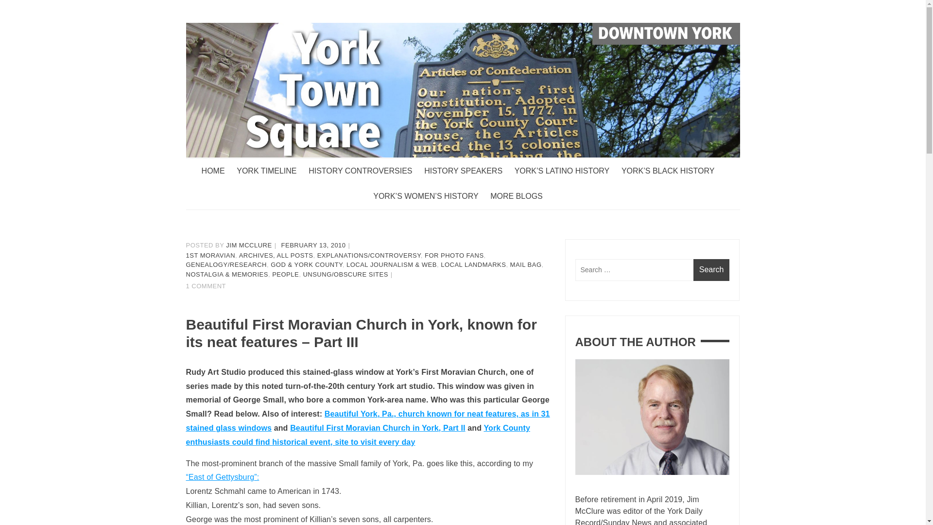 The height and width of the screenshot is (525, 933). What do you see at coordinates (248, 245) in the screenshot?
I see `JIM MCCLURE` at bounding box center [248, 245].